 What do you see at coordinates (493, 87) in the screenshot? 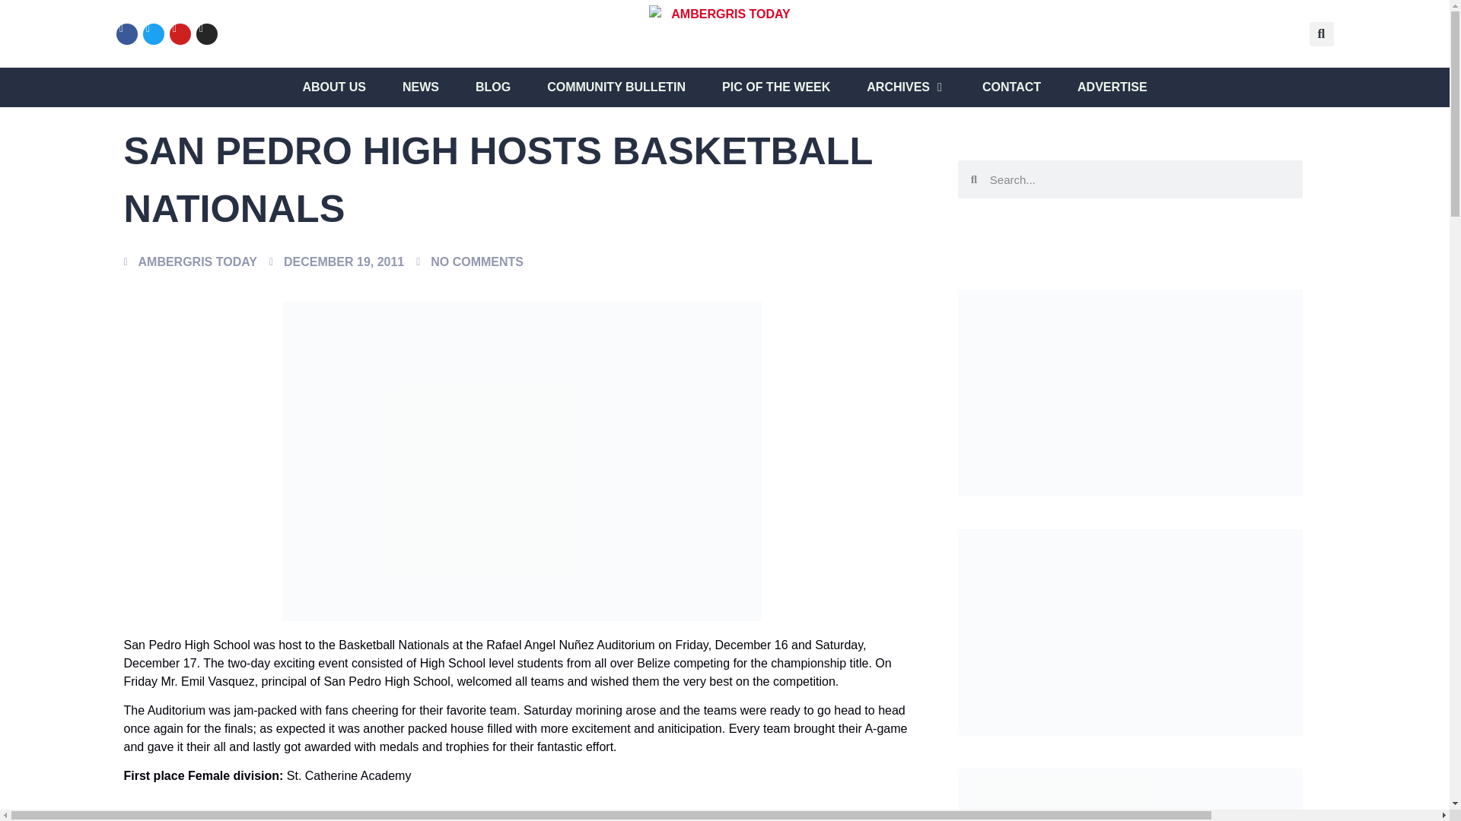
I see `BLOG` at bounding box center [493, 87].